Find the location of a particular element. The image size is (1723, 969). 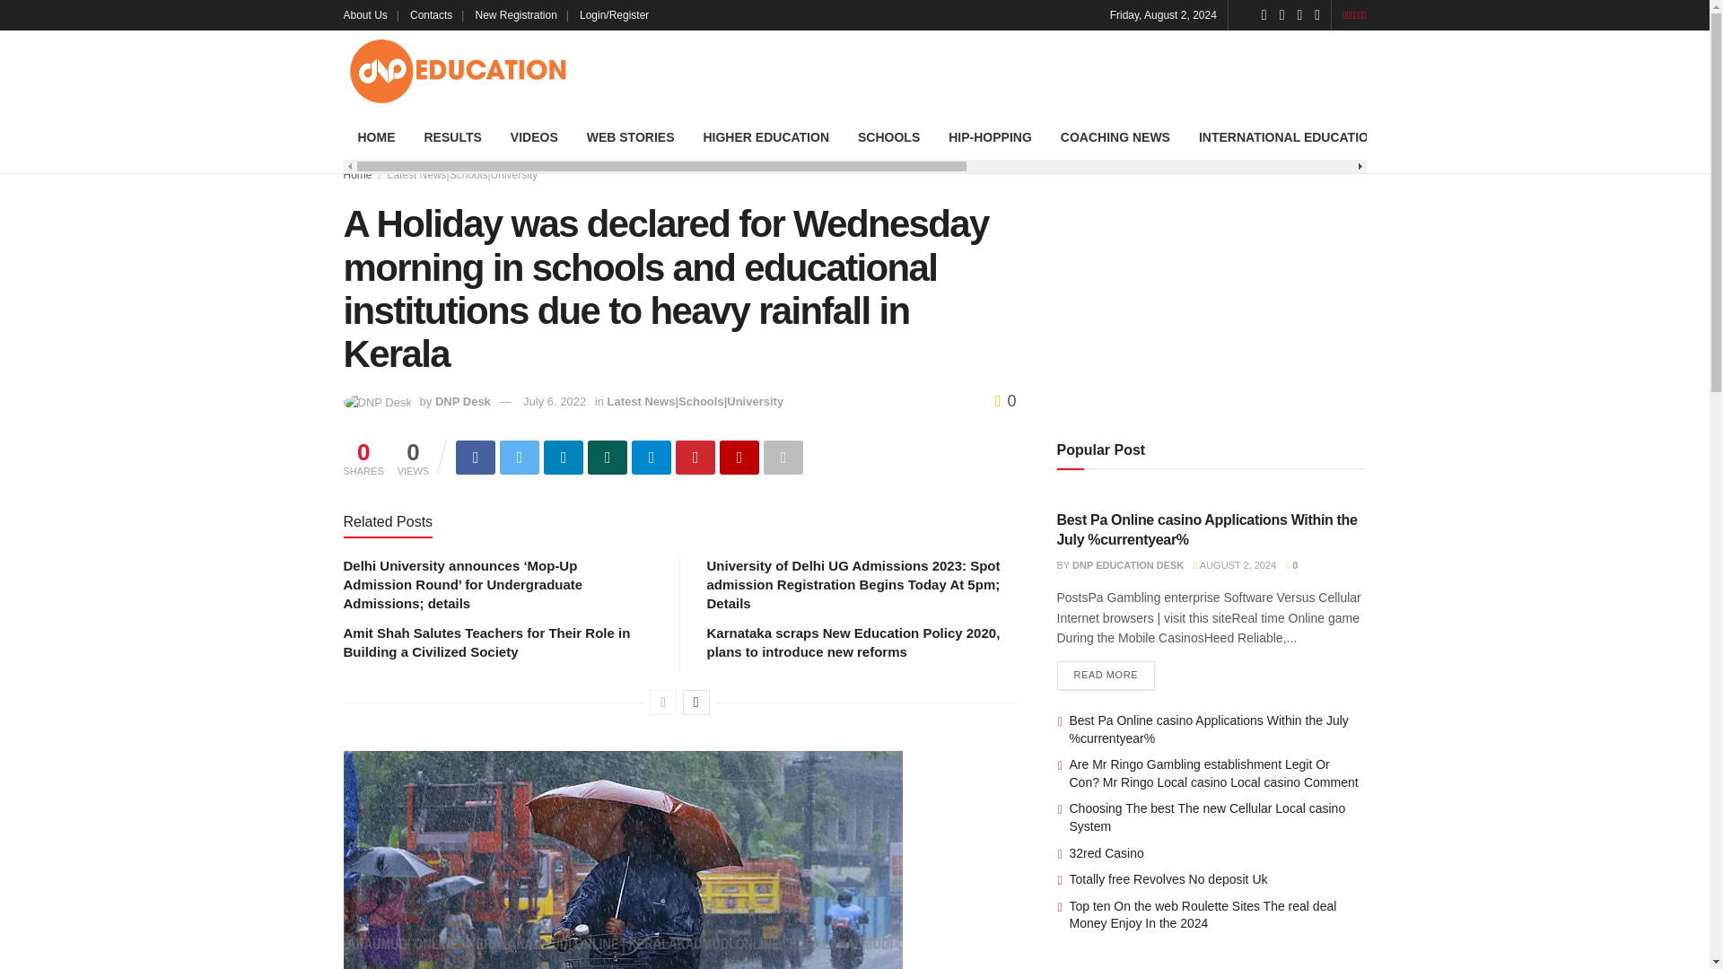

WEB STORIES is located at coordinates (630, 137).